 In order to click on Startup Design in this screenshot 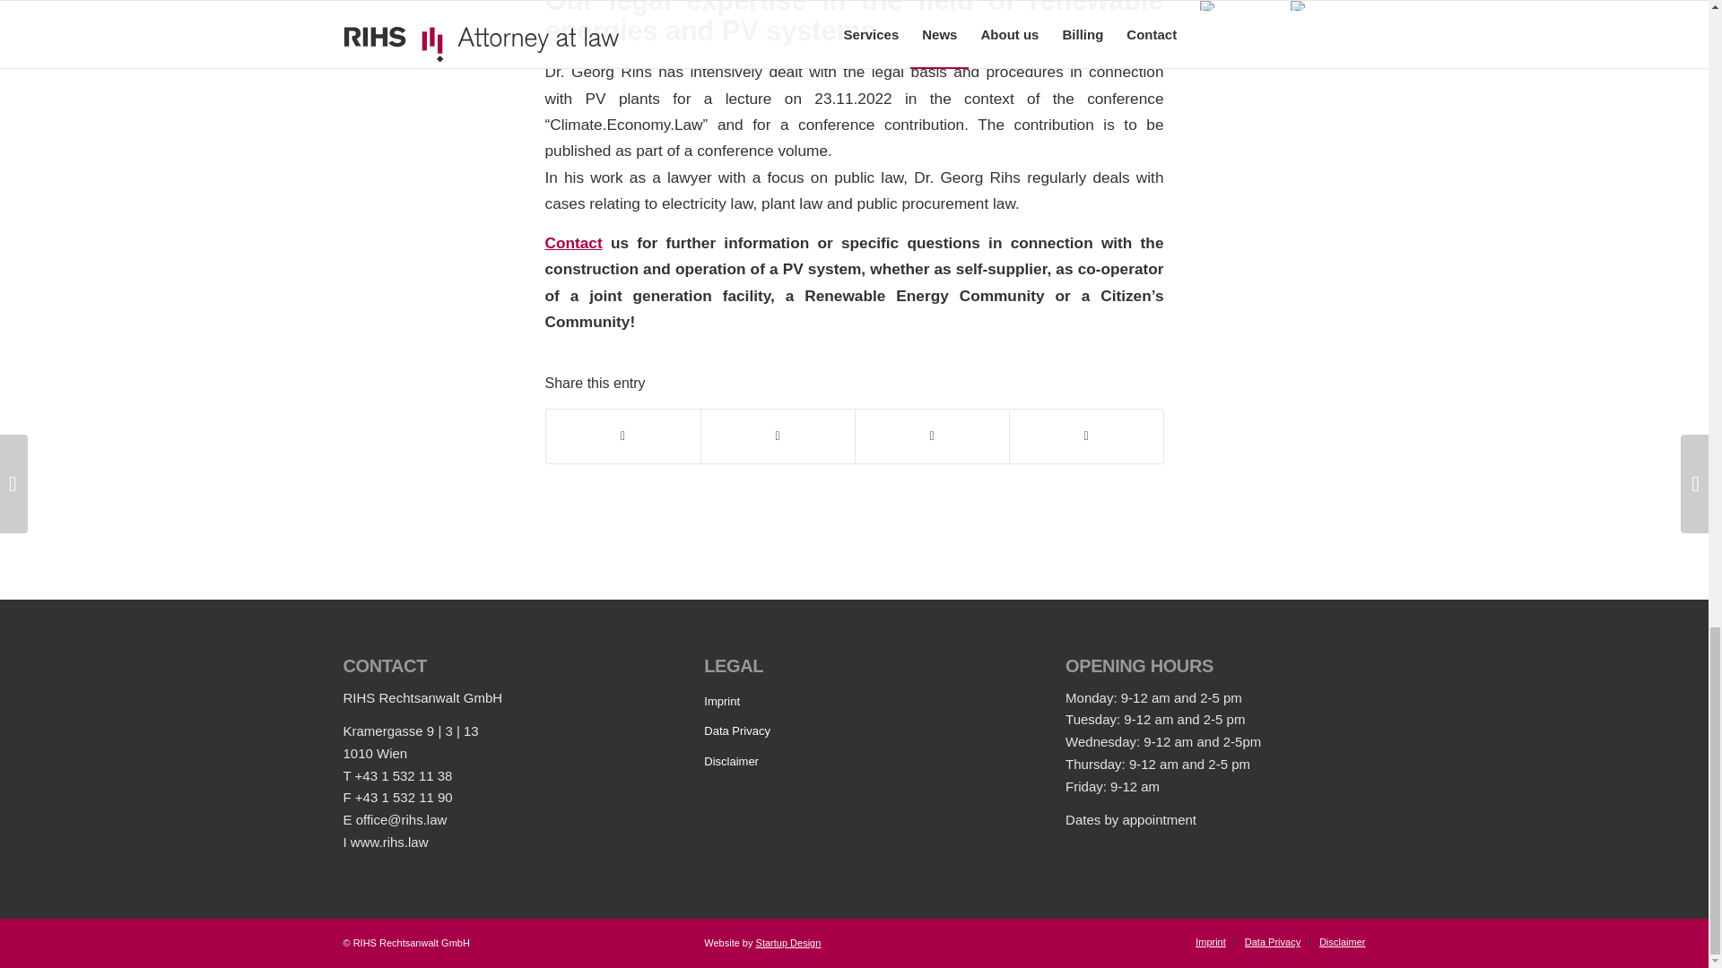, I will do `click(787, 943)`.